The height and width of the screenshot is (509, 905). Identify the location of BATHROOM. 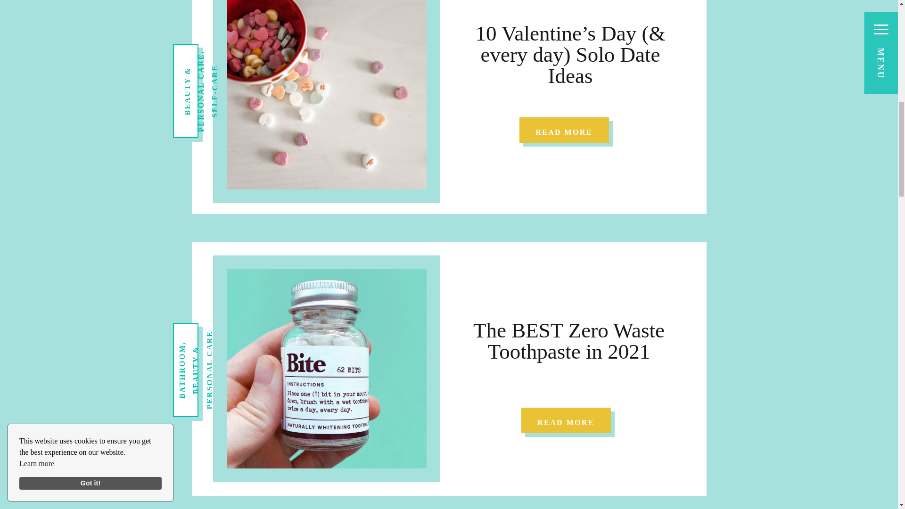
(205, 349).